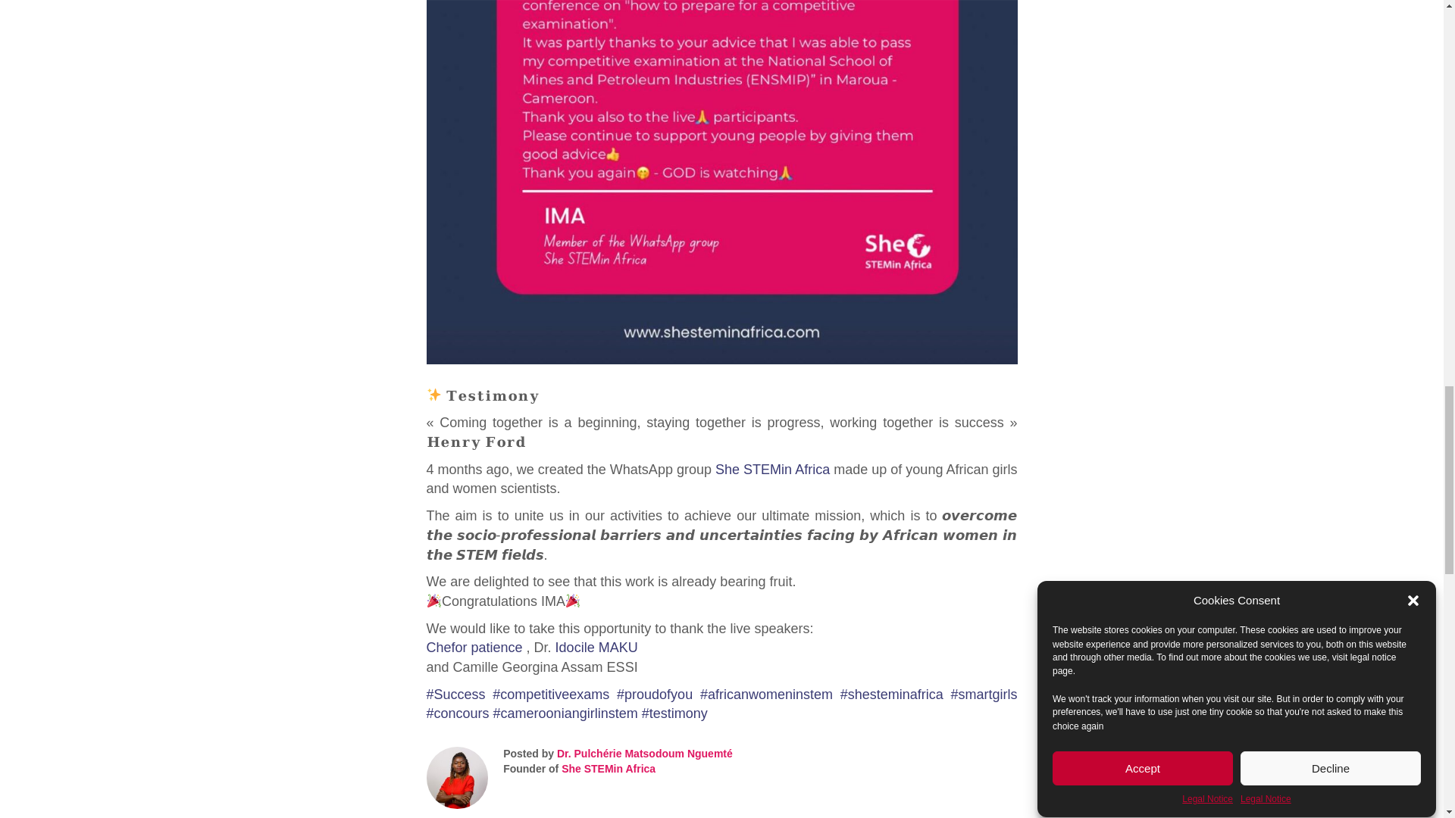 This screenshot has width=1455, height=818. I want to click on Idocile MAKU, so click(597, 647).